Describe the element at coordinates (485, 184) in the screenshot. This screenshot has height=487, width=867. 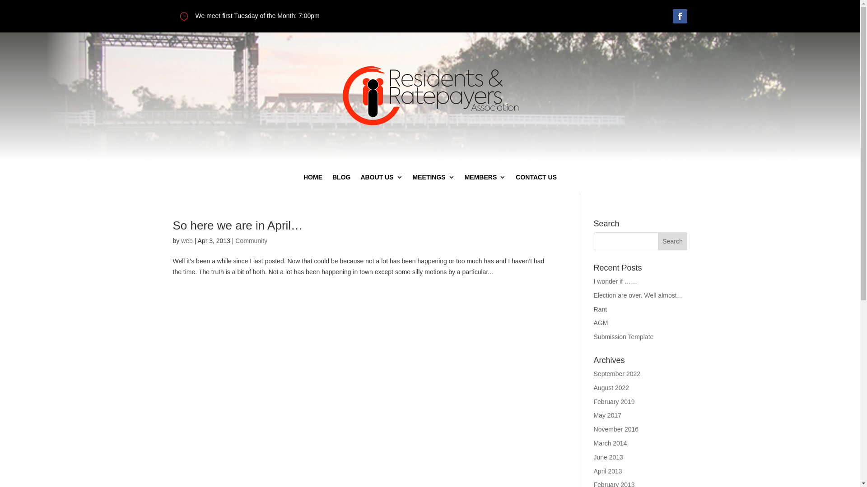
I see `MEMBERS` at that location.